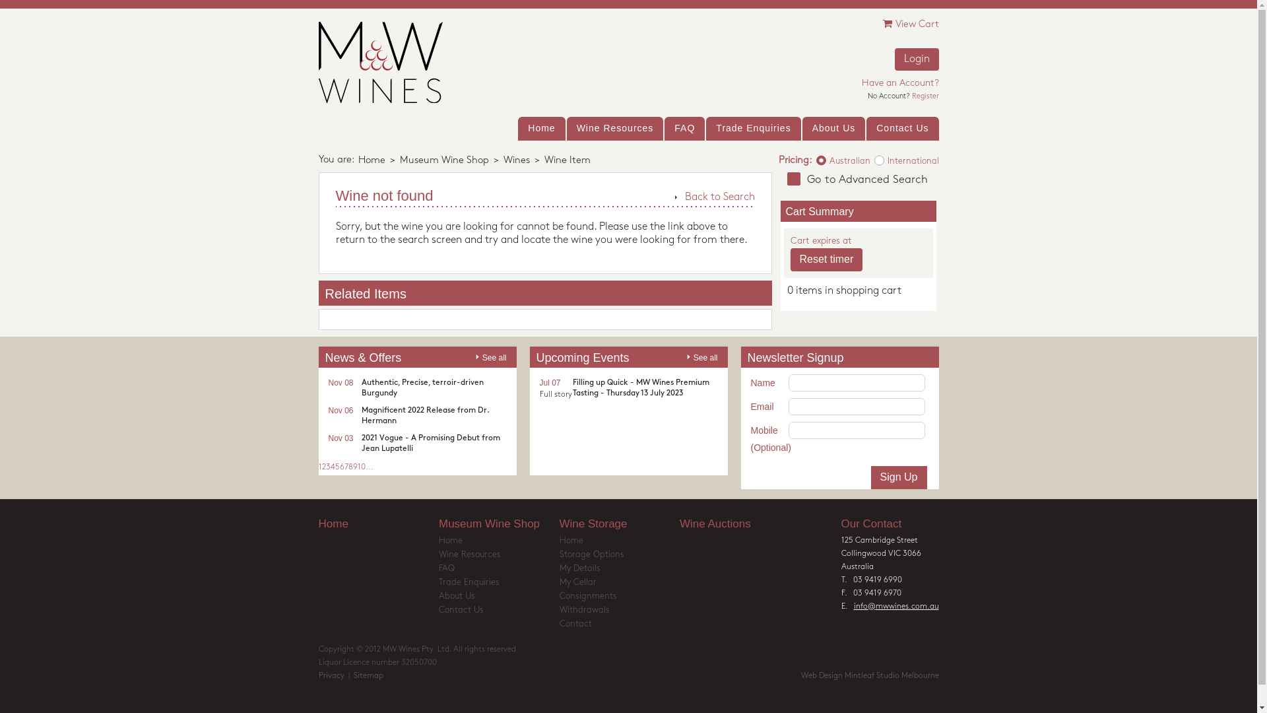 Image resolution: width=1267 pixels, height=713 pixels. I want to click on Home, so click(371, 161).